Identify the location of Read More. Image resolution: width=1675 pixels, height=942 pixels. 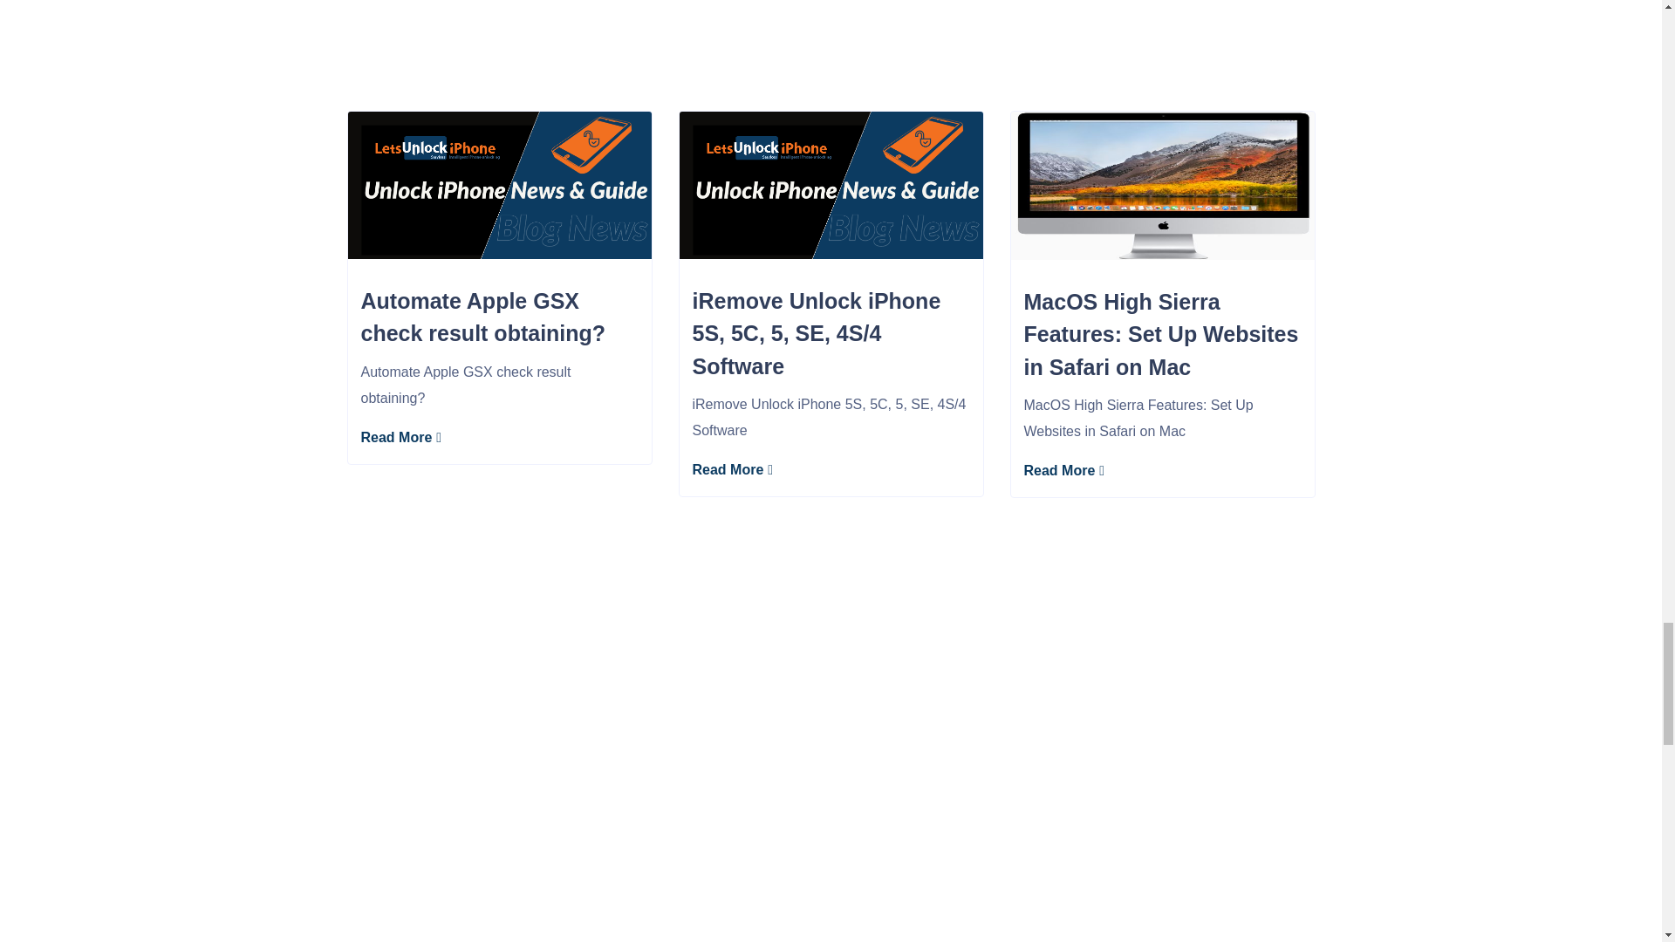
(401, 436).